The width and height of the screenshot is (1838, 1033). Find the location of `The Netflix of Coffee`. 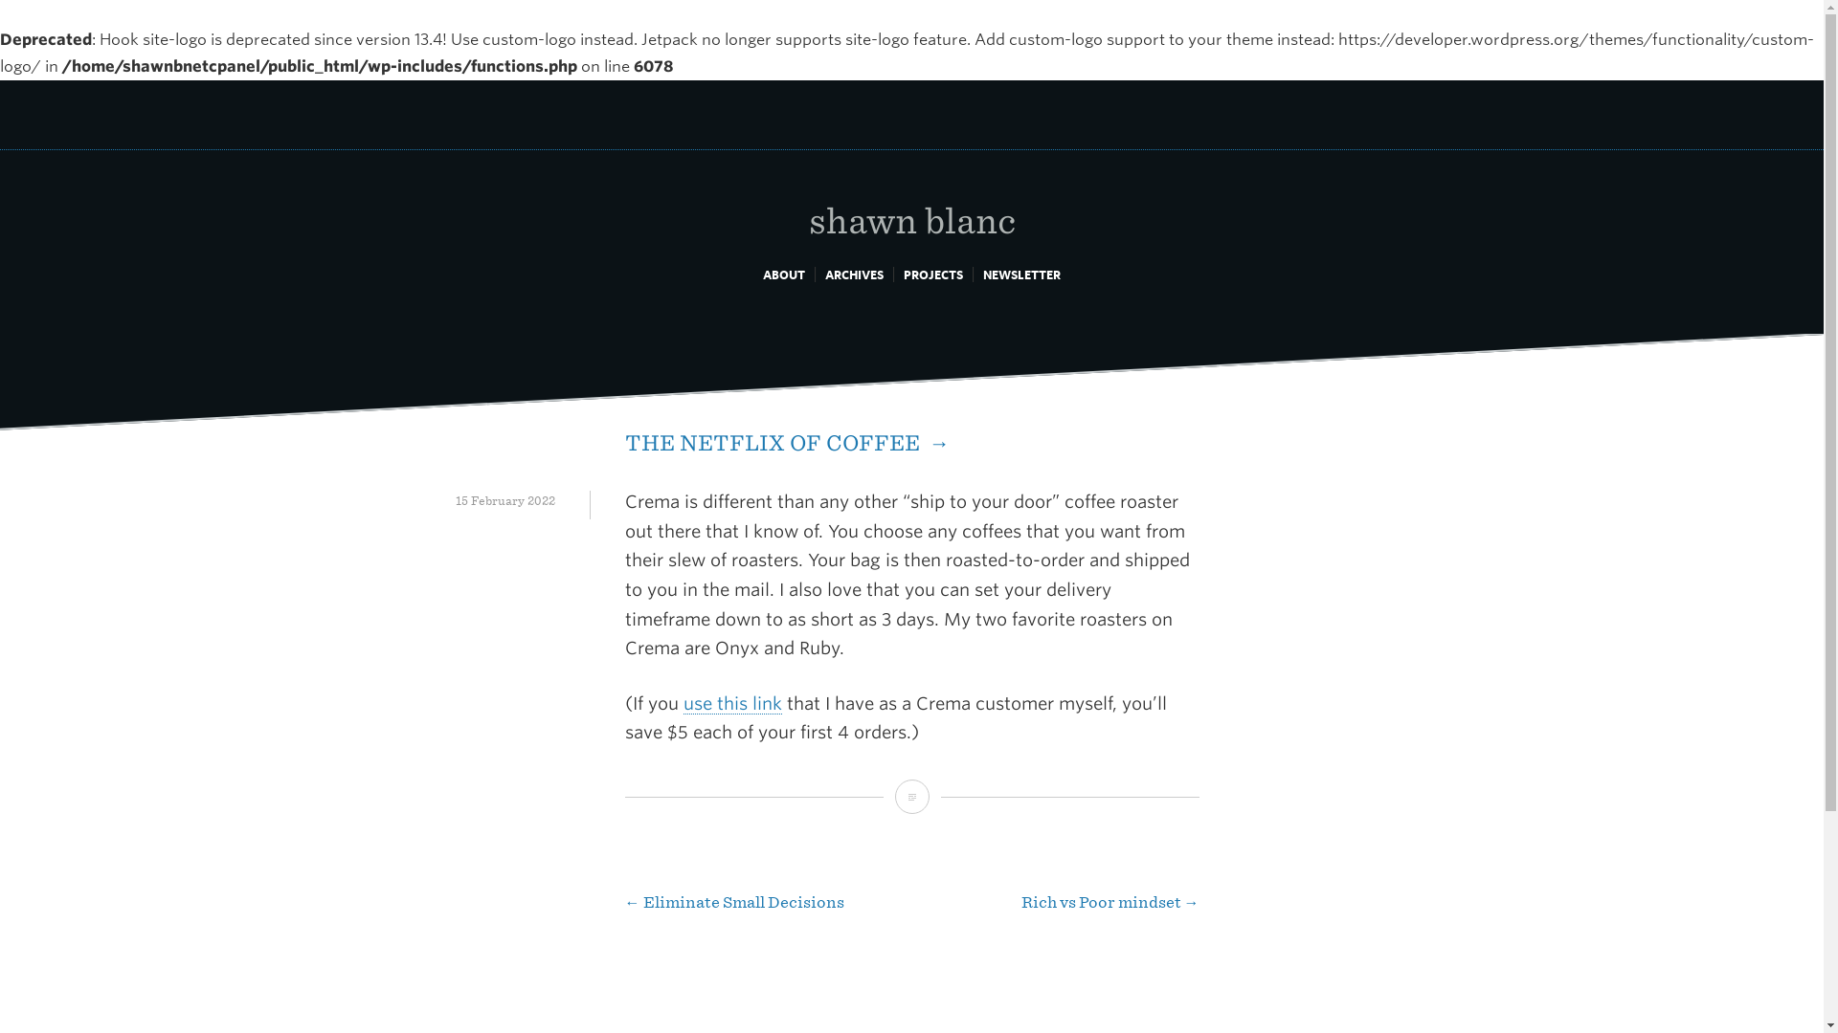

The Netflix of Coffee is located at coordinates (787, 443).